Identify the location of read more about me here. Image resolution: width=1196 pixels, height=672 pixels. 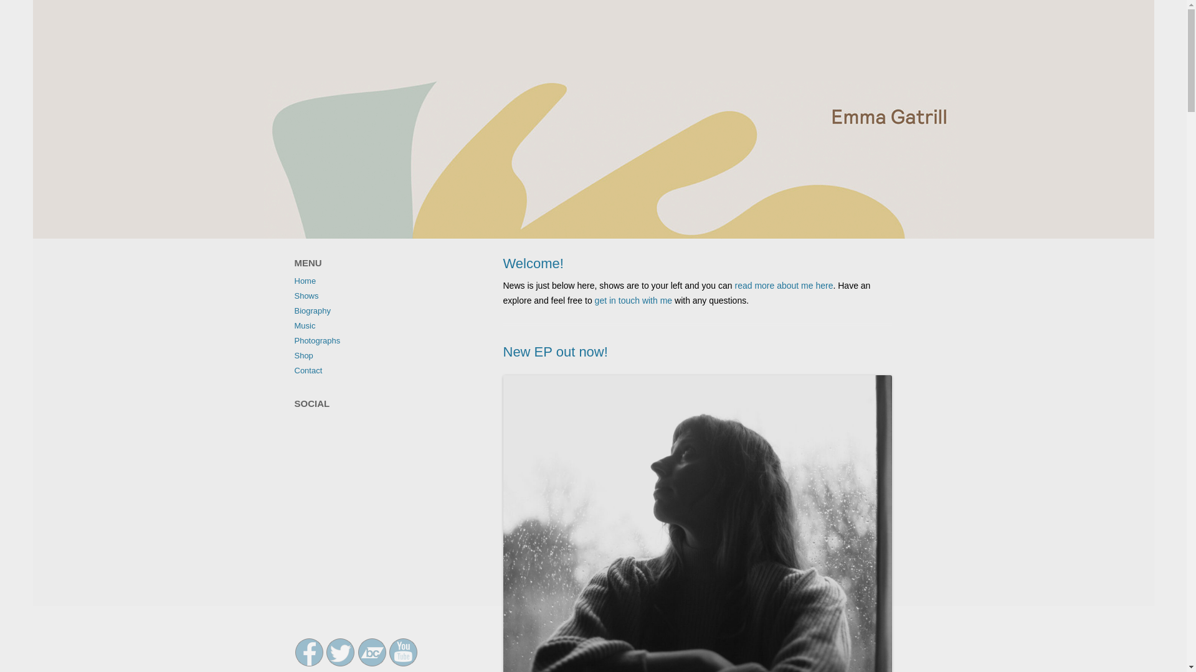
(783, 285).